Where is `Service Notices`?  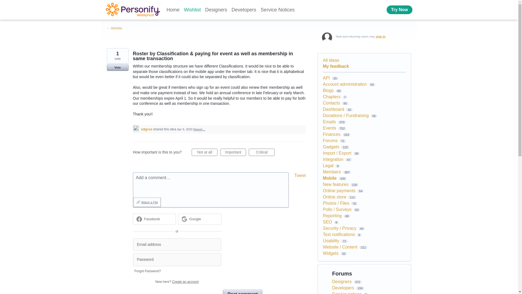 Service Notices is located at coordinates (278, 10).